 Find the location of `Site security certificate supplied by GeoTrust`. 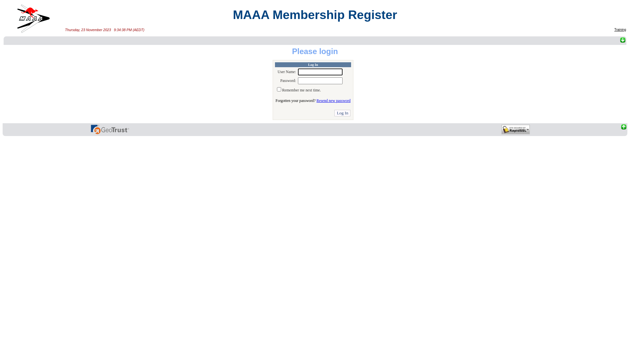

Site security certificate supplied by GeoTrust is located at coordinates (110, 129).